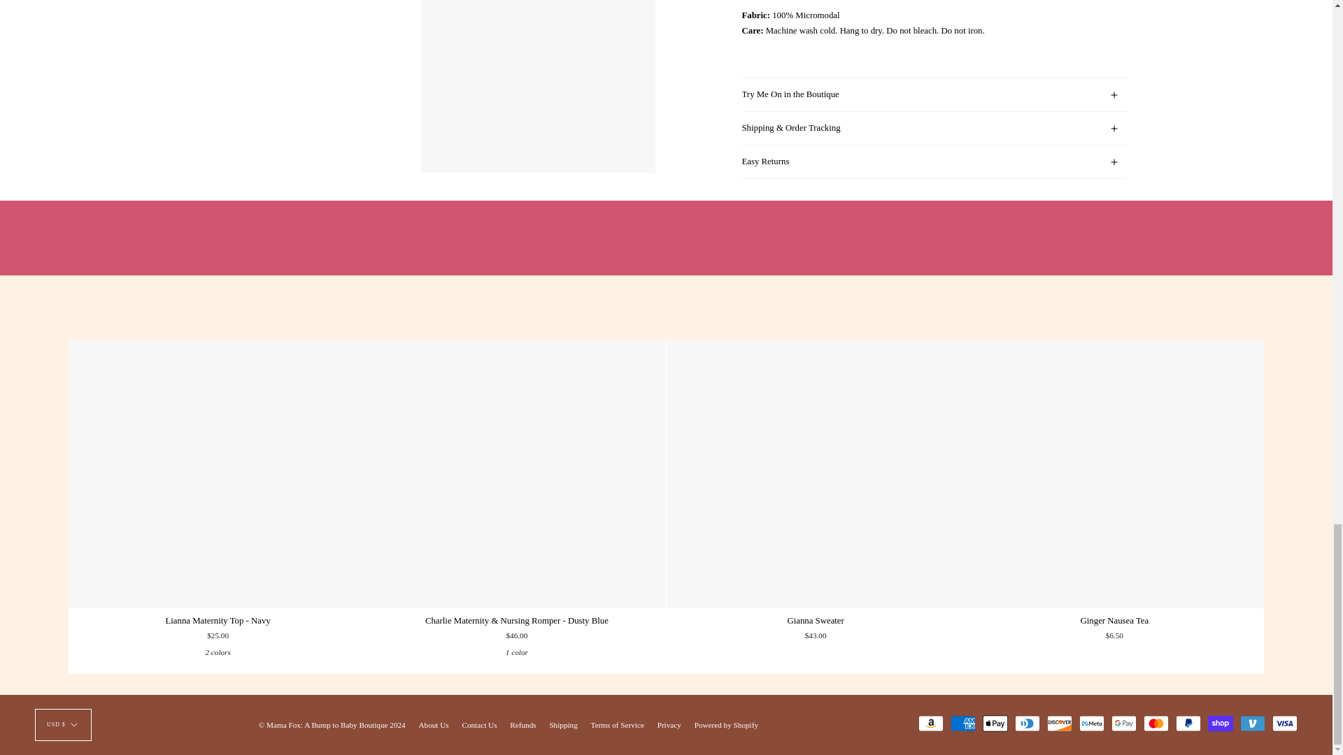  Describe the element at coordinates (1059, 723) in the screenshot. I see `Discover` at that location.